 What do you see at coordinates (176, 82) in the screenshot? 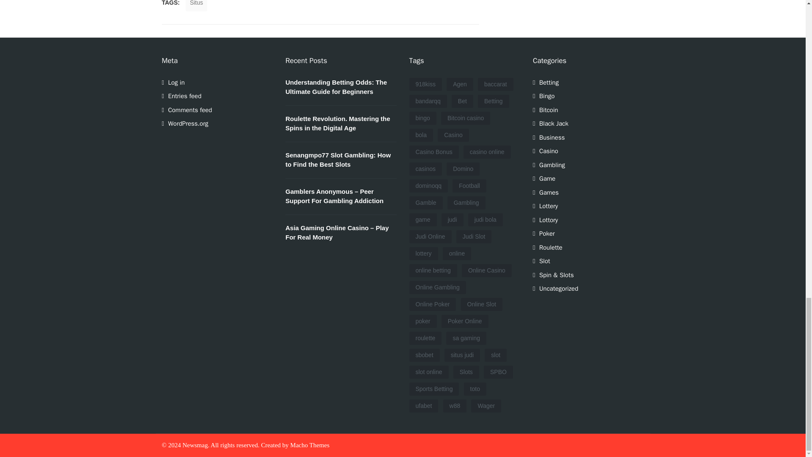
I see `Log in` at bounding box center [176, 82].